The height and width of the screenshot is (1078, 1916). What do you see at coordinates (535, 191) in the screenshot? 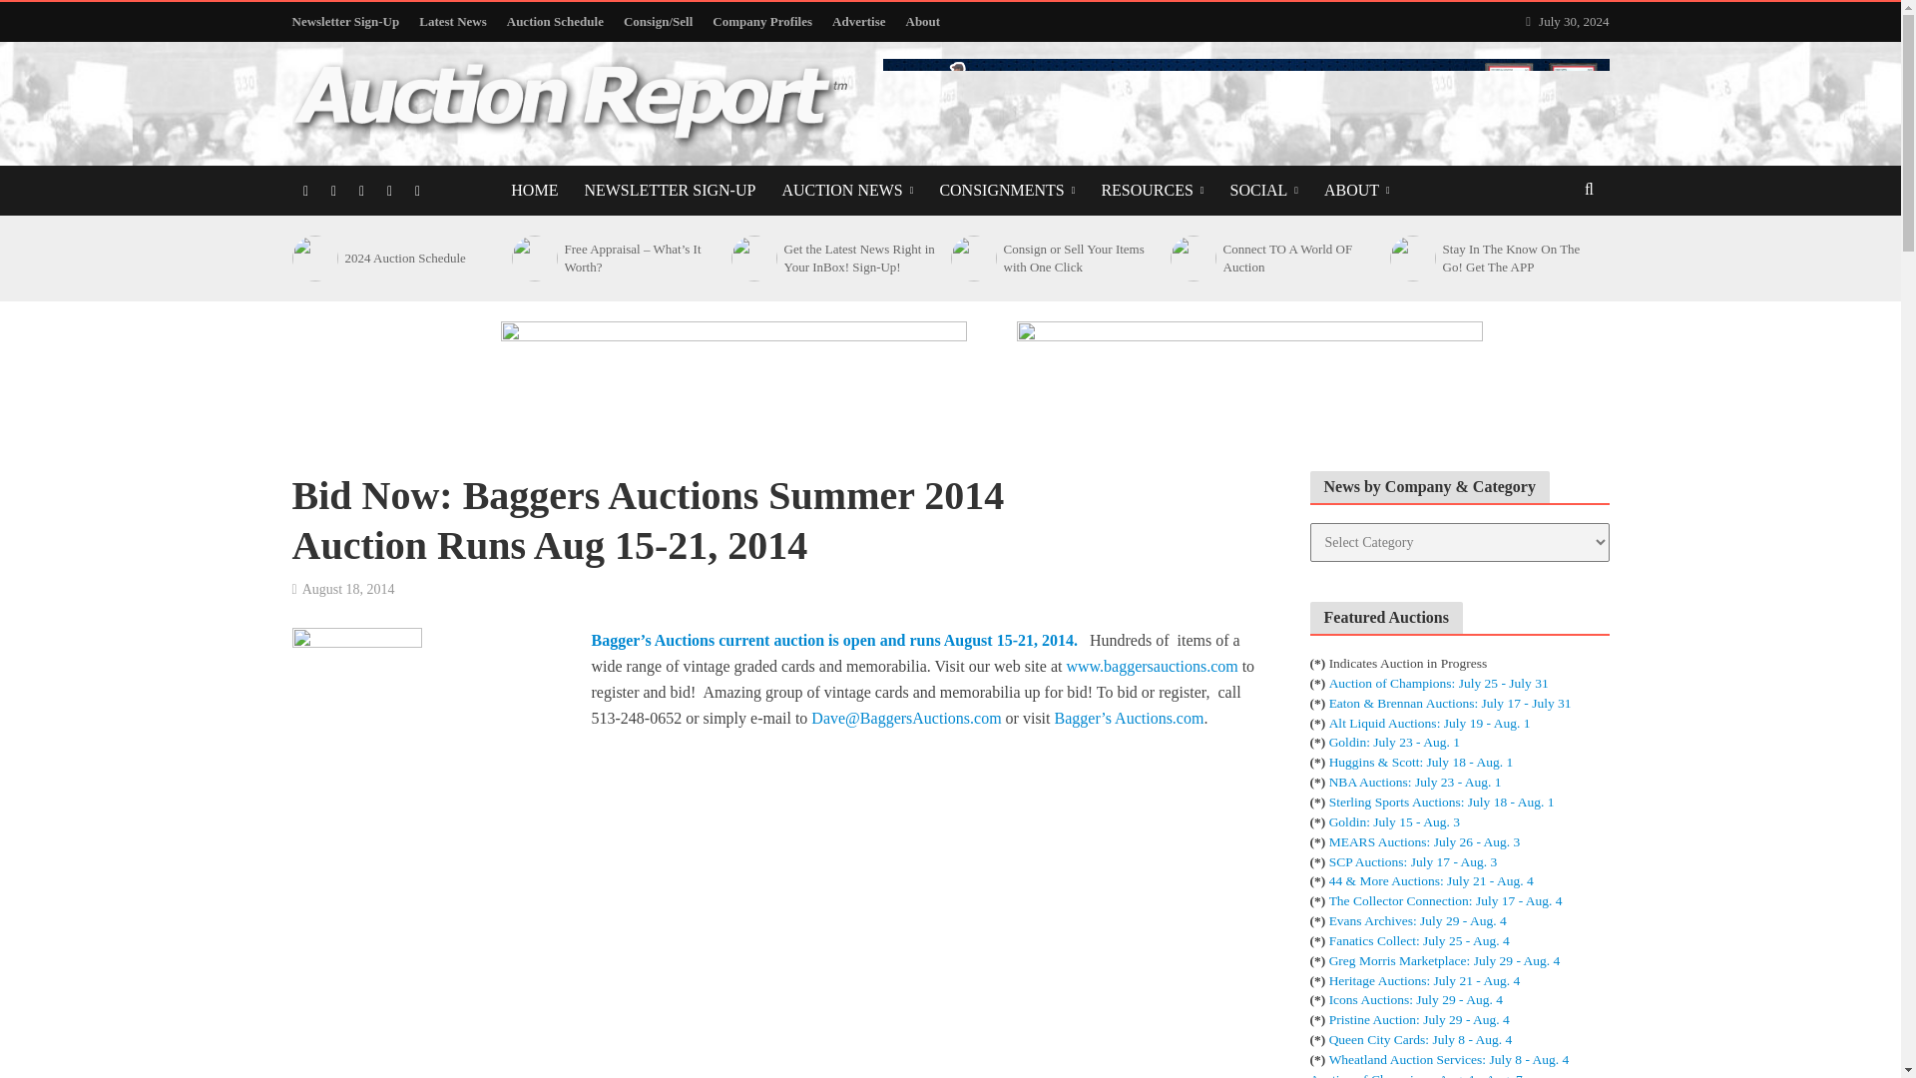
I see `HOME` at bounding box center [535, 191].